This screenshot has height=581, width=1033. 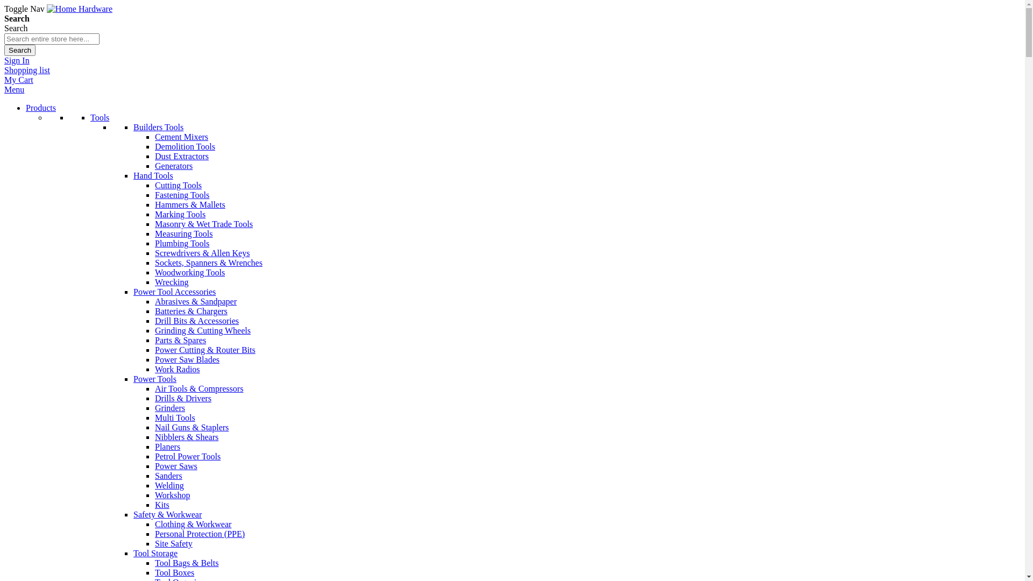 I want to click on Search, so click(x=20, y=51).